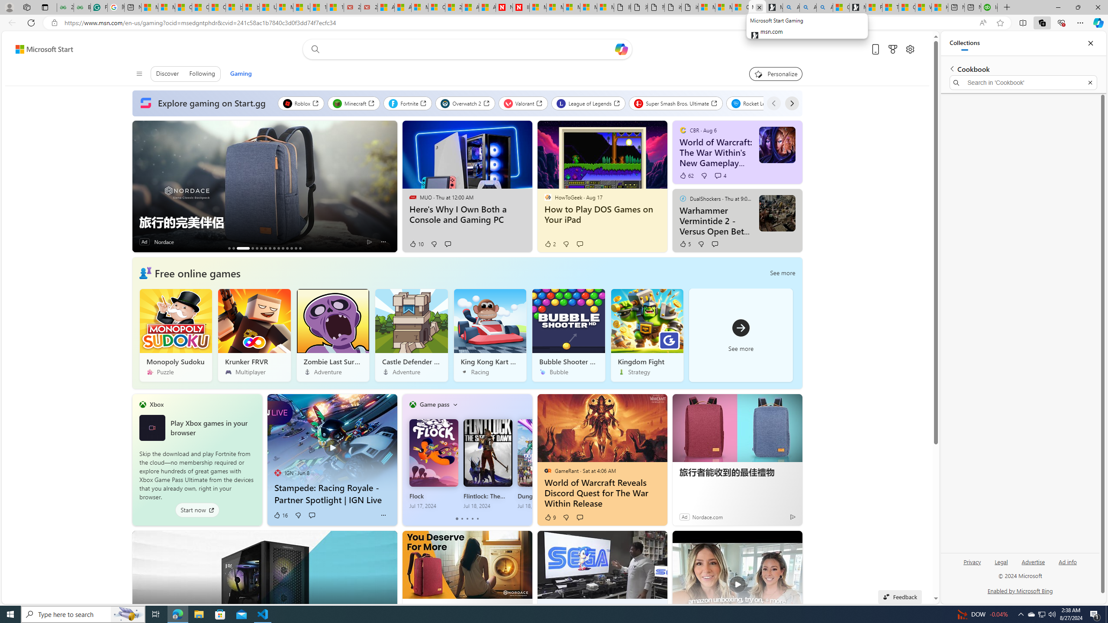 The width and height of the screenshot is (1108, 623). Describe the element at coordinates (370, 241) in the screenshot. I see `AutomationID: nativead-infopane-3-ad-choice` at that location.